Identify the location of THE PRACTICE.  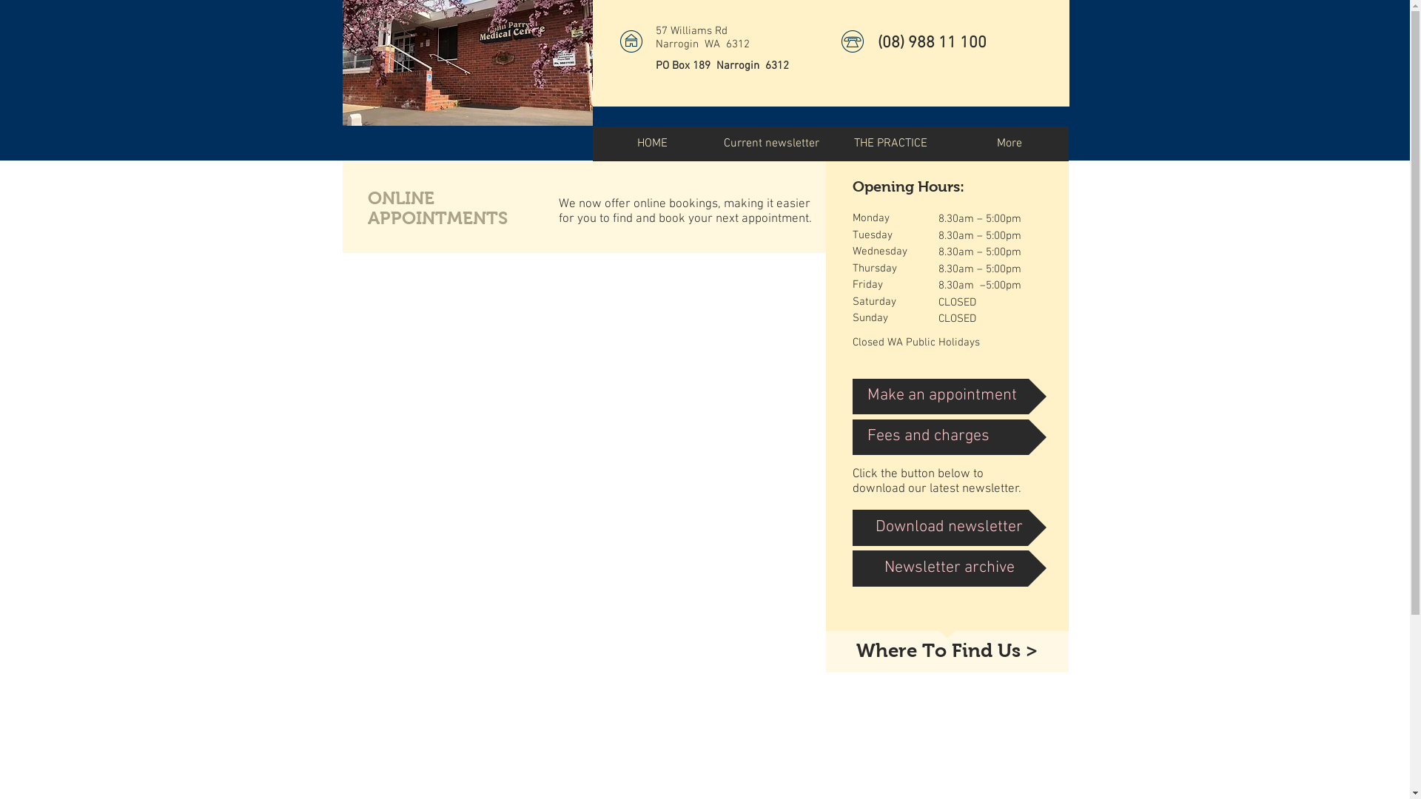
(890, 144).